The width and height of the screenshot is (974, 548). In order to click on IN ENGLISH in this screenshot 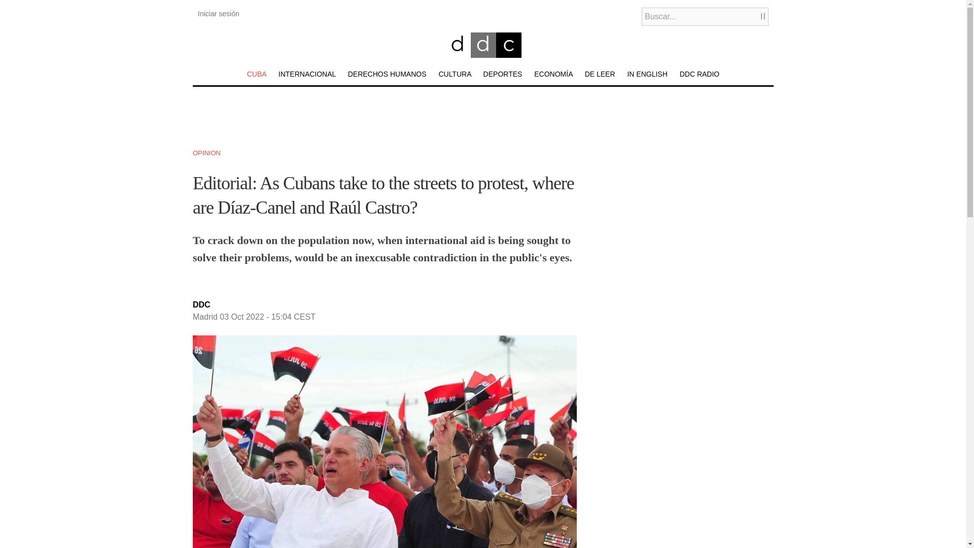, I will do `click(647, 74)`.